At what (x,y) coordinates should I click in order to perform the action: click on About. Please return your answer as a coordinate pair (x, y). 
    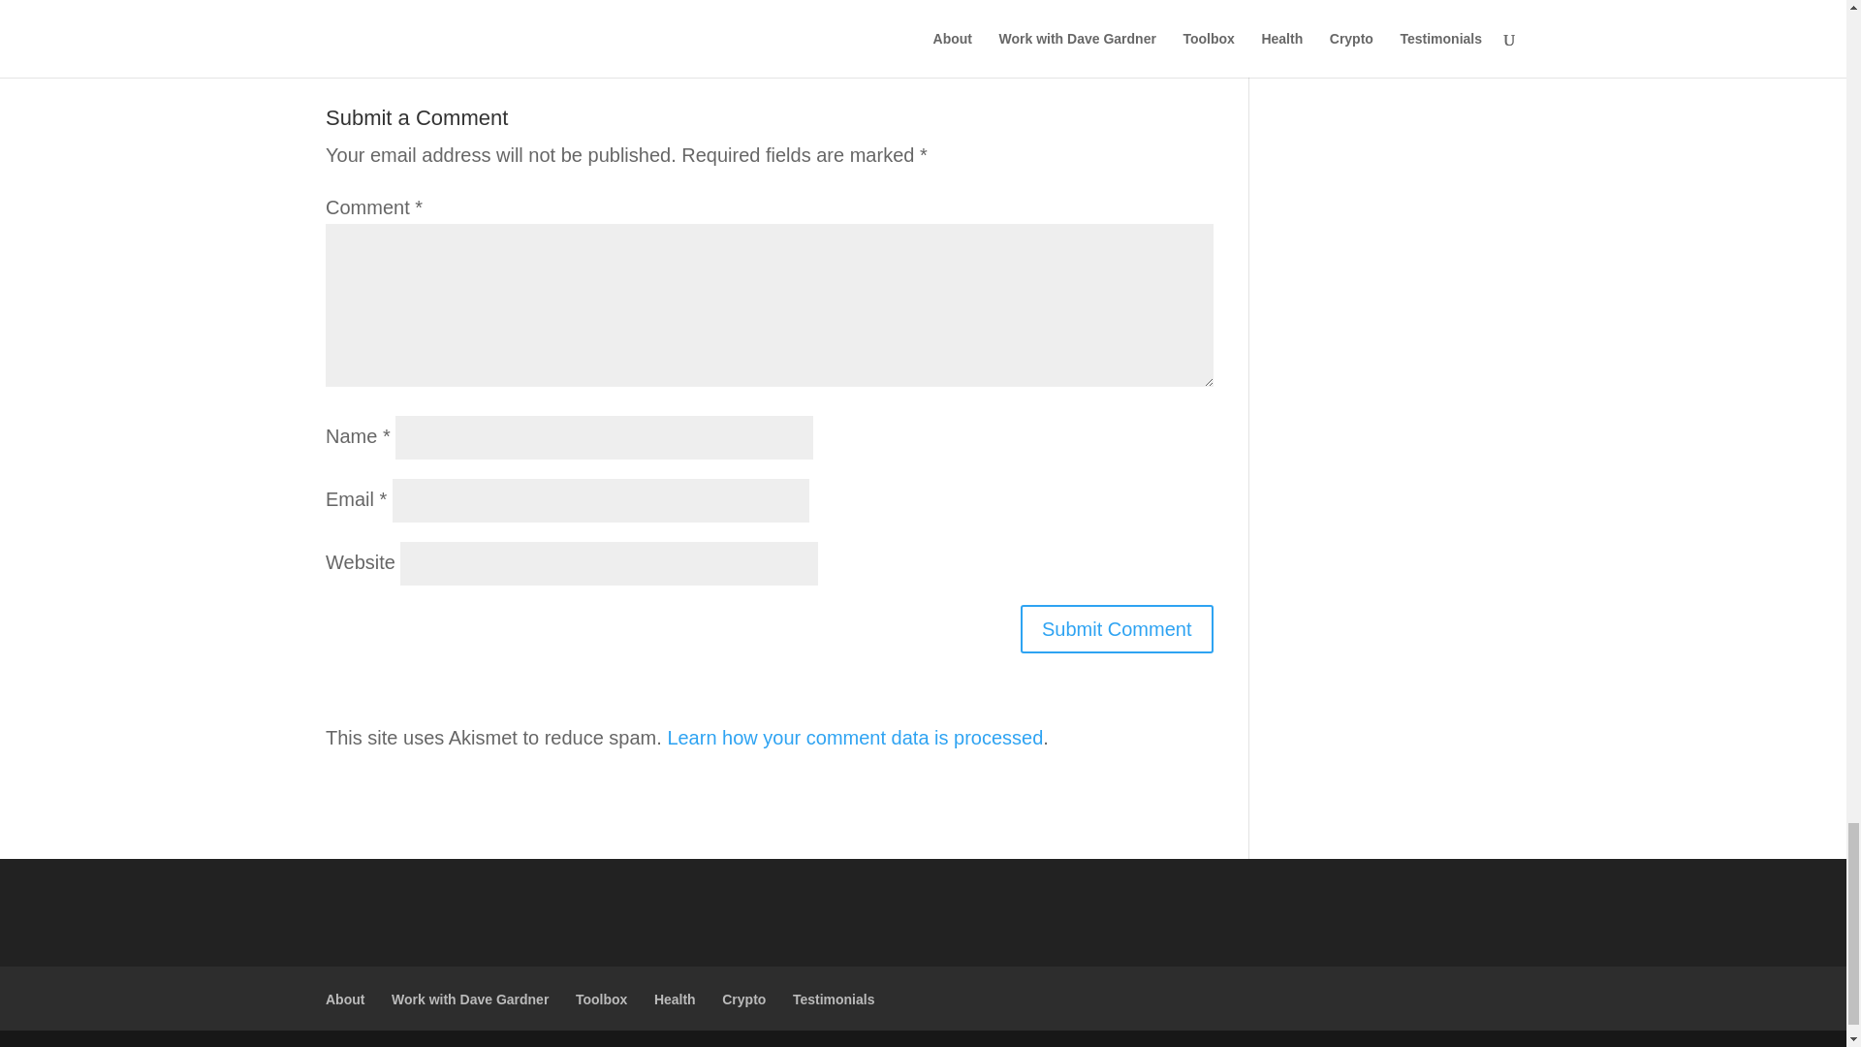
    Looking at the image, I should click on (345, 999).